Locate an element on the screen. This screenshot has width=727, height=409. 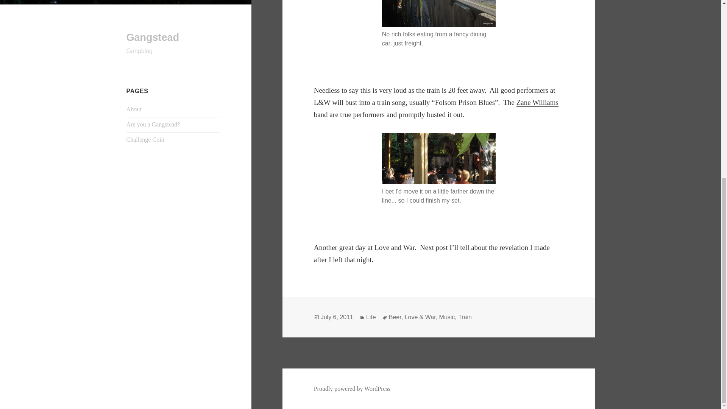
Music is located at coordinates (447, 317).